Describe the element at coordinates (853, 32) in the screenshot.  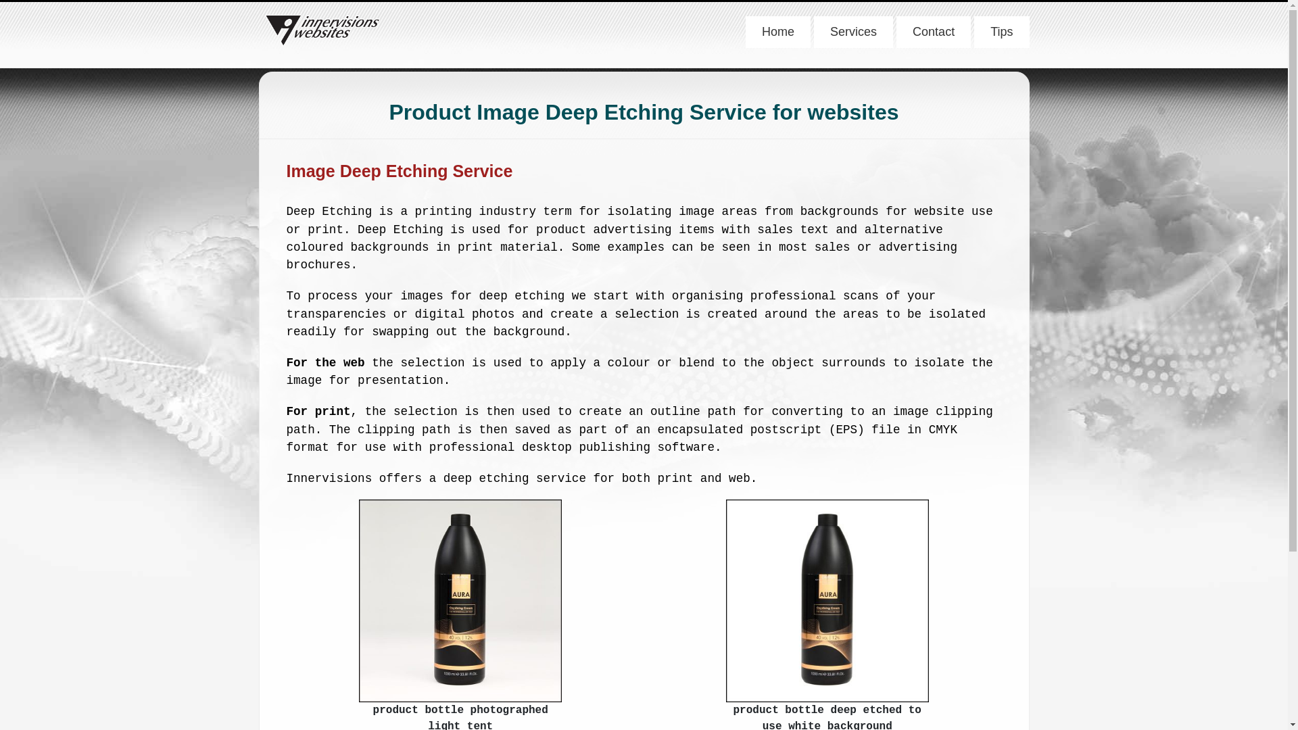
I see `Services` at that location.